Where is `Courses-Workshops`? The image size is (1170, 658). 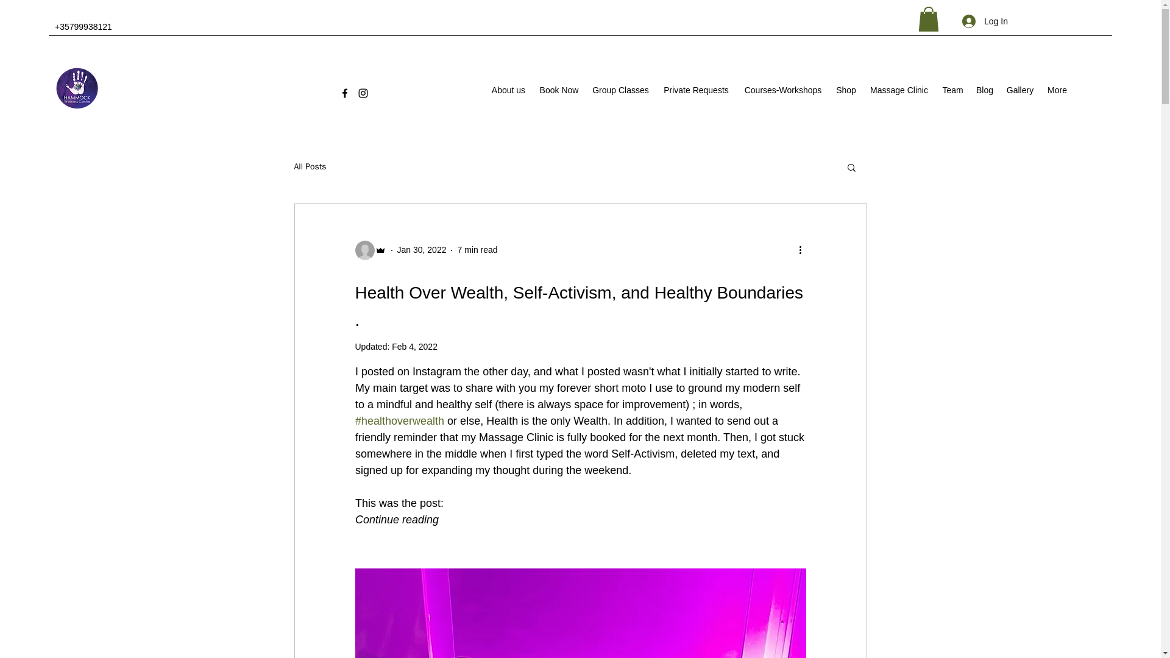
Courses-Workshops is located at coordinates (782, 90).